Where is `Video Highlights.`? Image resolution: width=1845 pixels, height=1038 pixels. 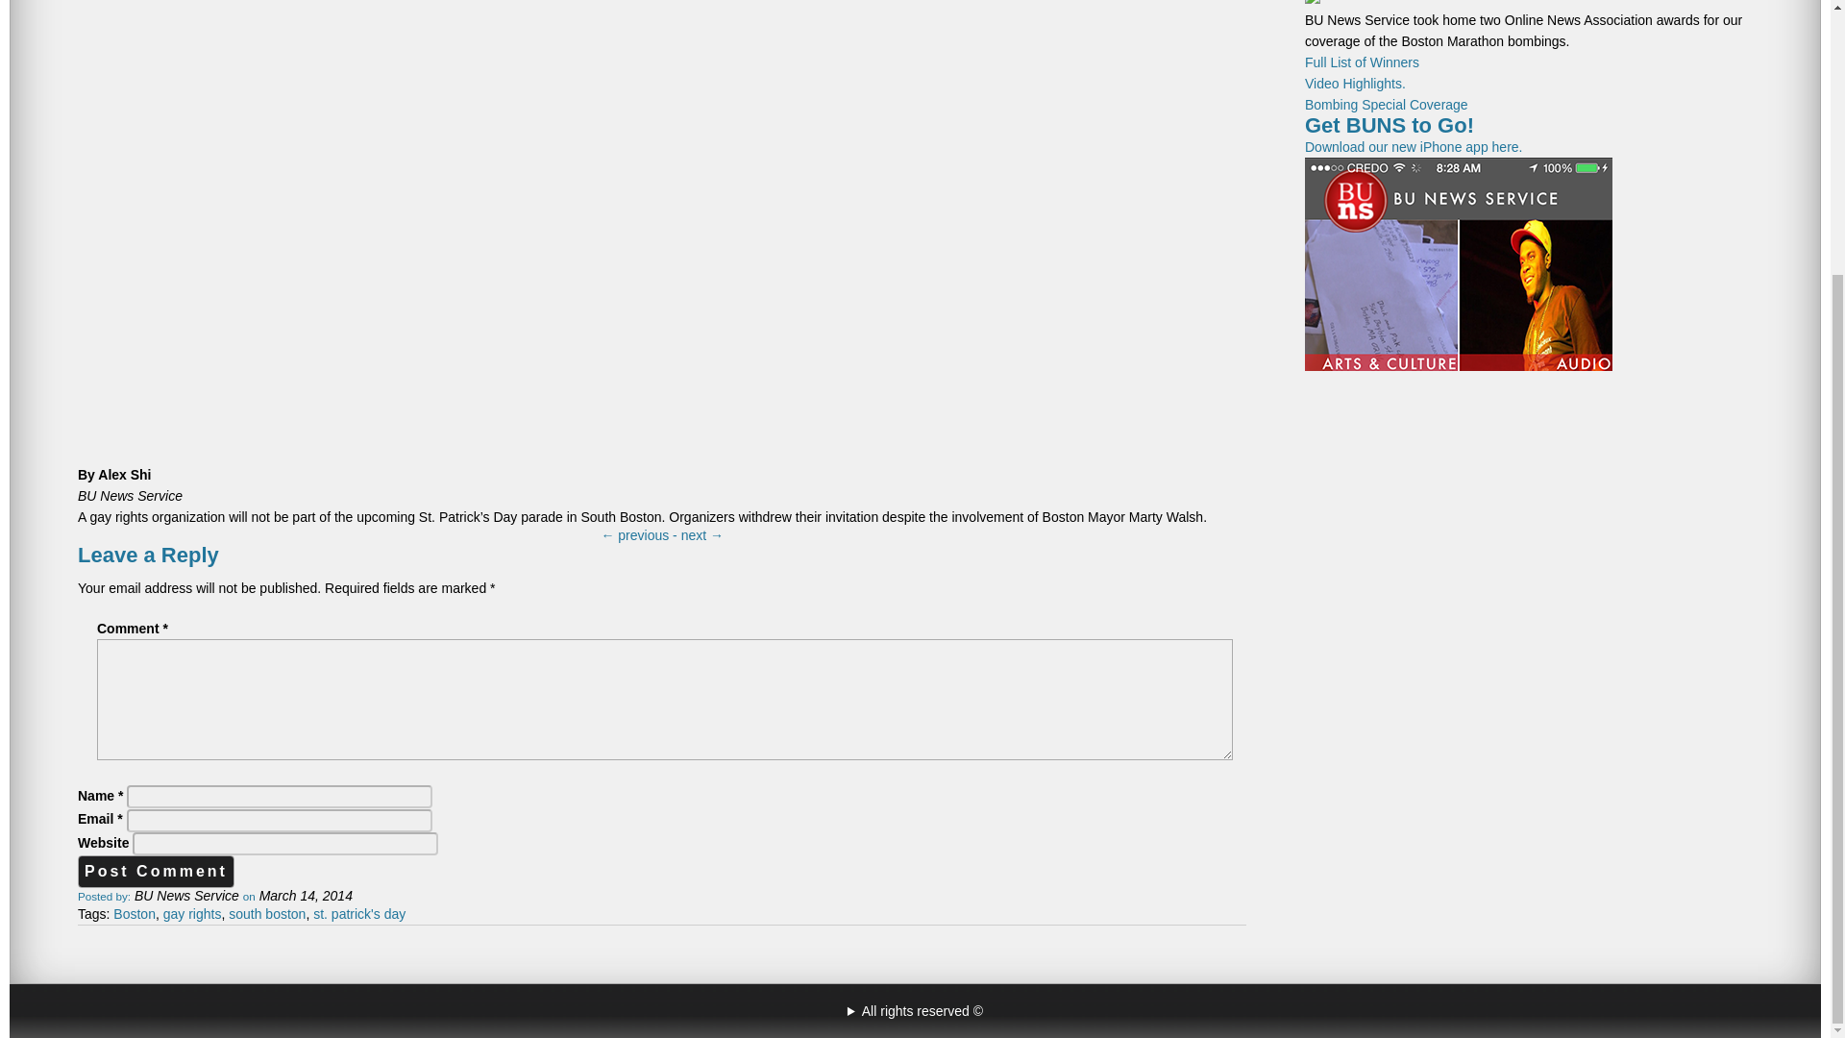
Video Highlights. is located at coordinates (1355, 83).